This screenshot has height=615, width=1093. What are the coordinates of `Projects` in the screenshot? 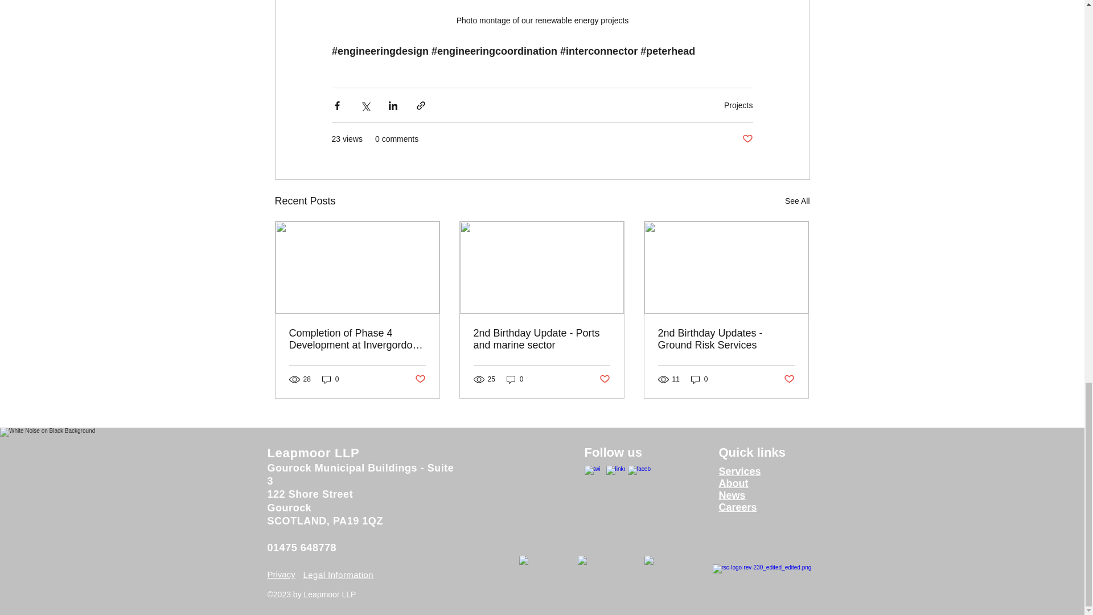 It's located at (738, 105).